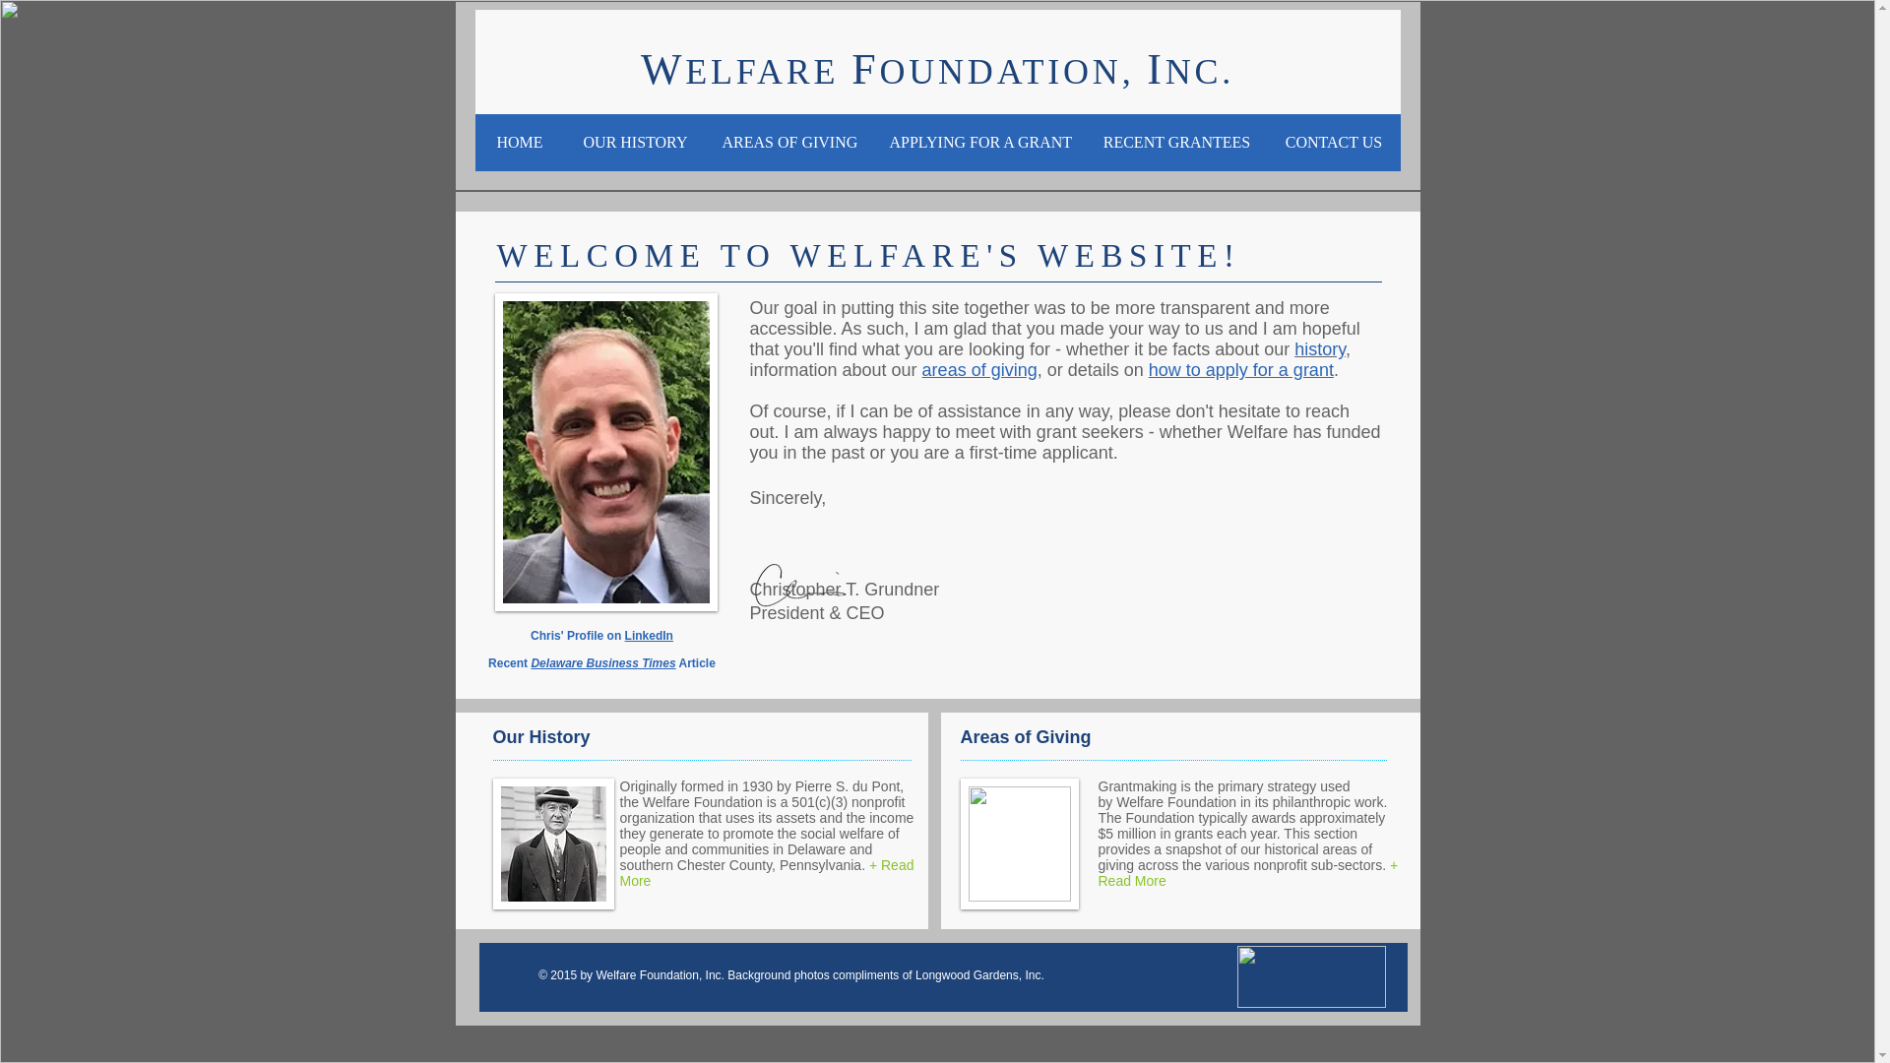 The height and width of the screenshot is (1063, 1890). I want to click on Corbis-U224672P-A.jpg, so click(551, 844).